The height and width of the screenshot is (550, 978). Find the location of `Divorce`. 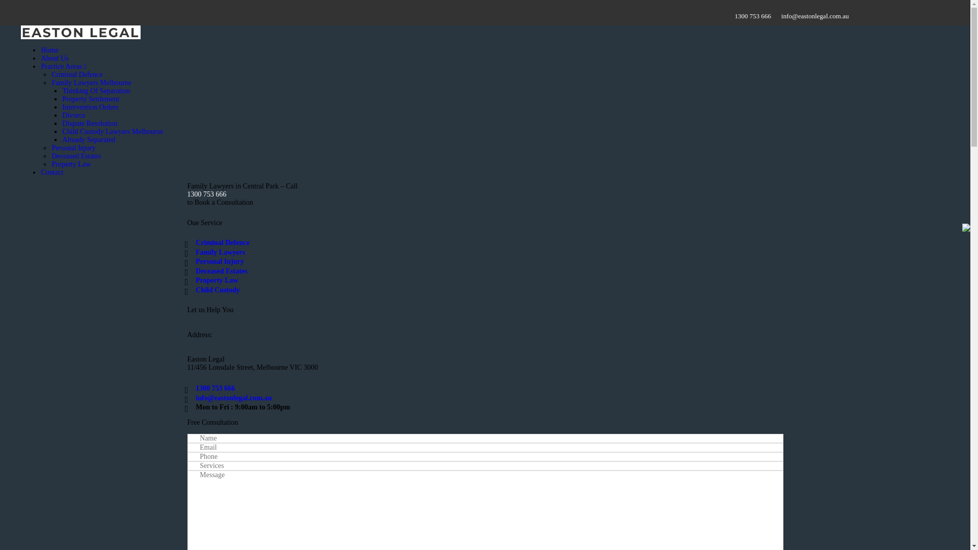

Divorce is located at coordinates (73, 115).